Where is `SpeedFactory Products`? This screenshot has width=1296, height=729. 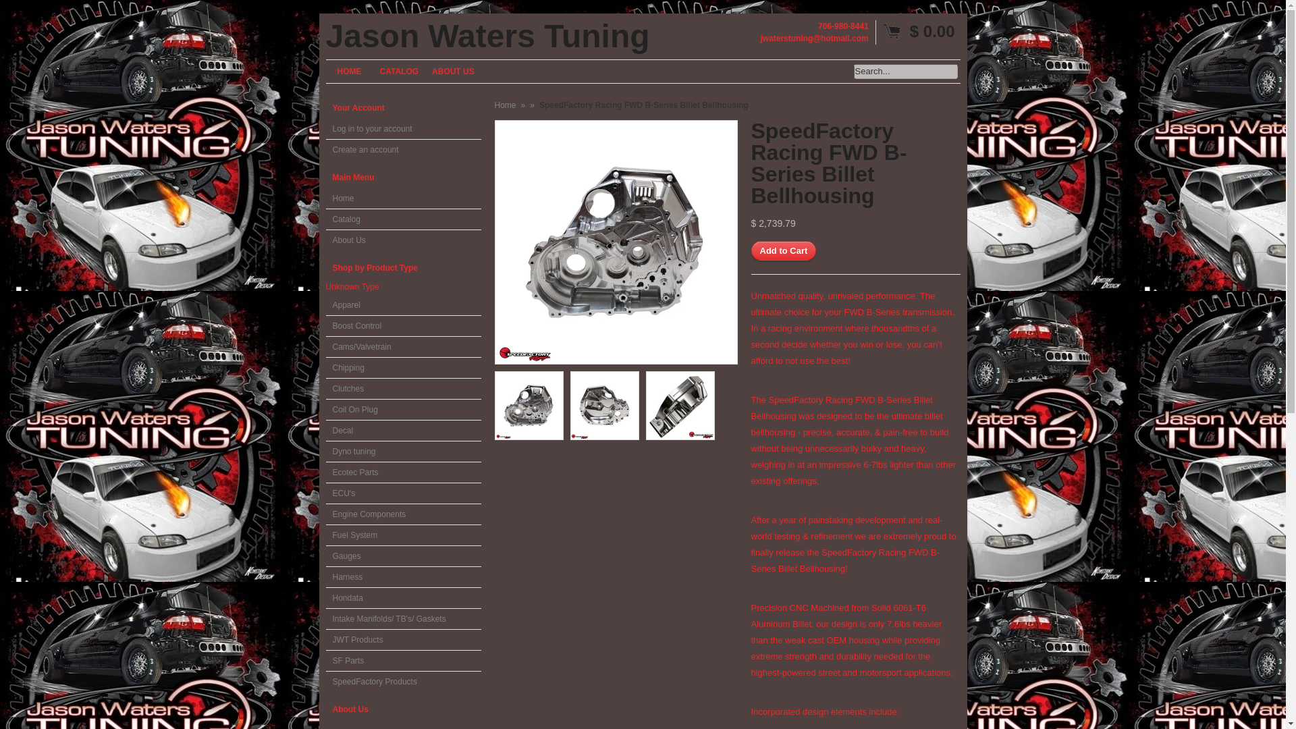
SpeedFactory Products is located at coordinates (402, 681).